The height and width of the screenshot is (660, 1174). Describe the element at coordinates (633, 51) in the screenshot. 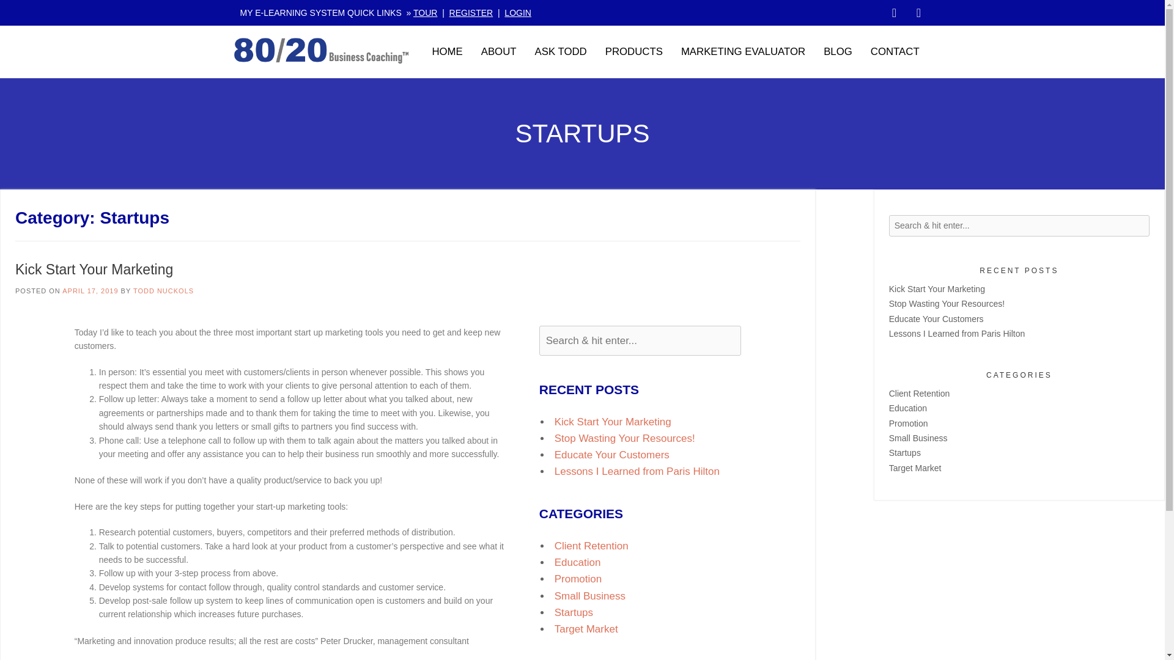

I see `PRODUCTS` at that location.